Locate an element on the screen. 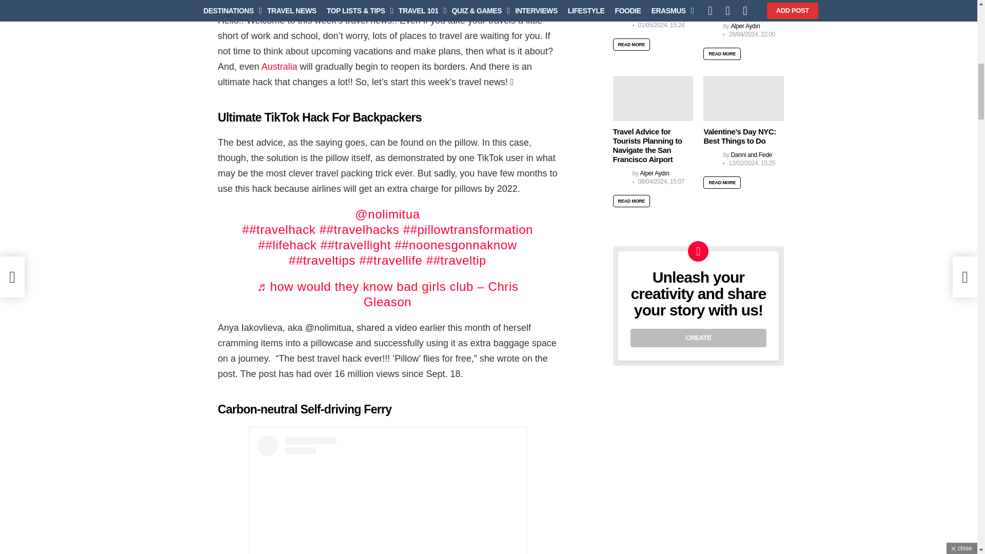 The height and width of the screenshot is (554, 985). travellight is located at coordinates (356, 245).